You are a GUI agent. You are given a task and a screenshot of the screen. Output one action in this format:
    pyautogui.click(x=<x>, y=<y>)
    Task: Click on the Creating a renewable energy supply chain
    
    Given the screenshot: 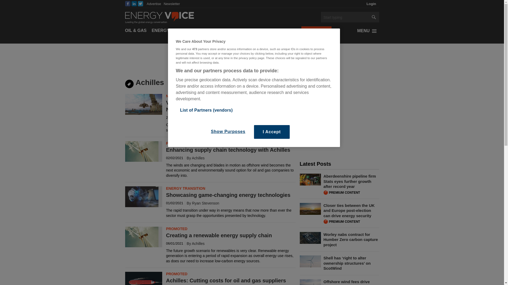 What is the action you would take?
    pyautogui.click(x=141, y=237)
    